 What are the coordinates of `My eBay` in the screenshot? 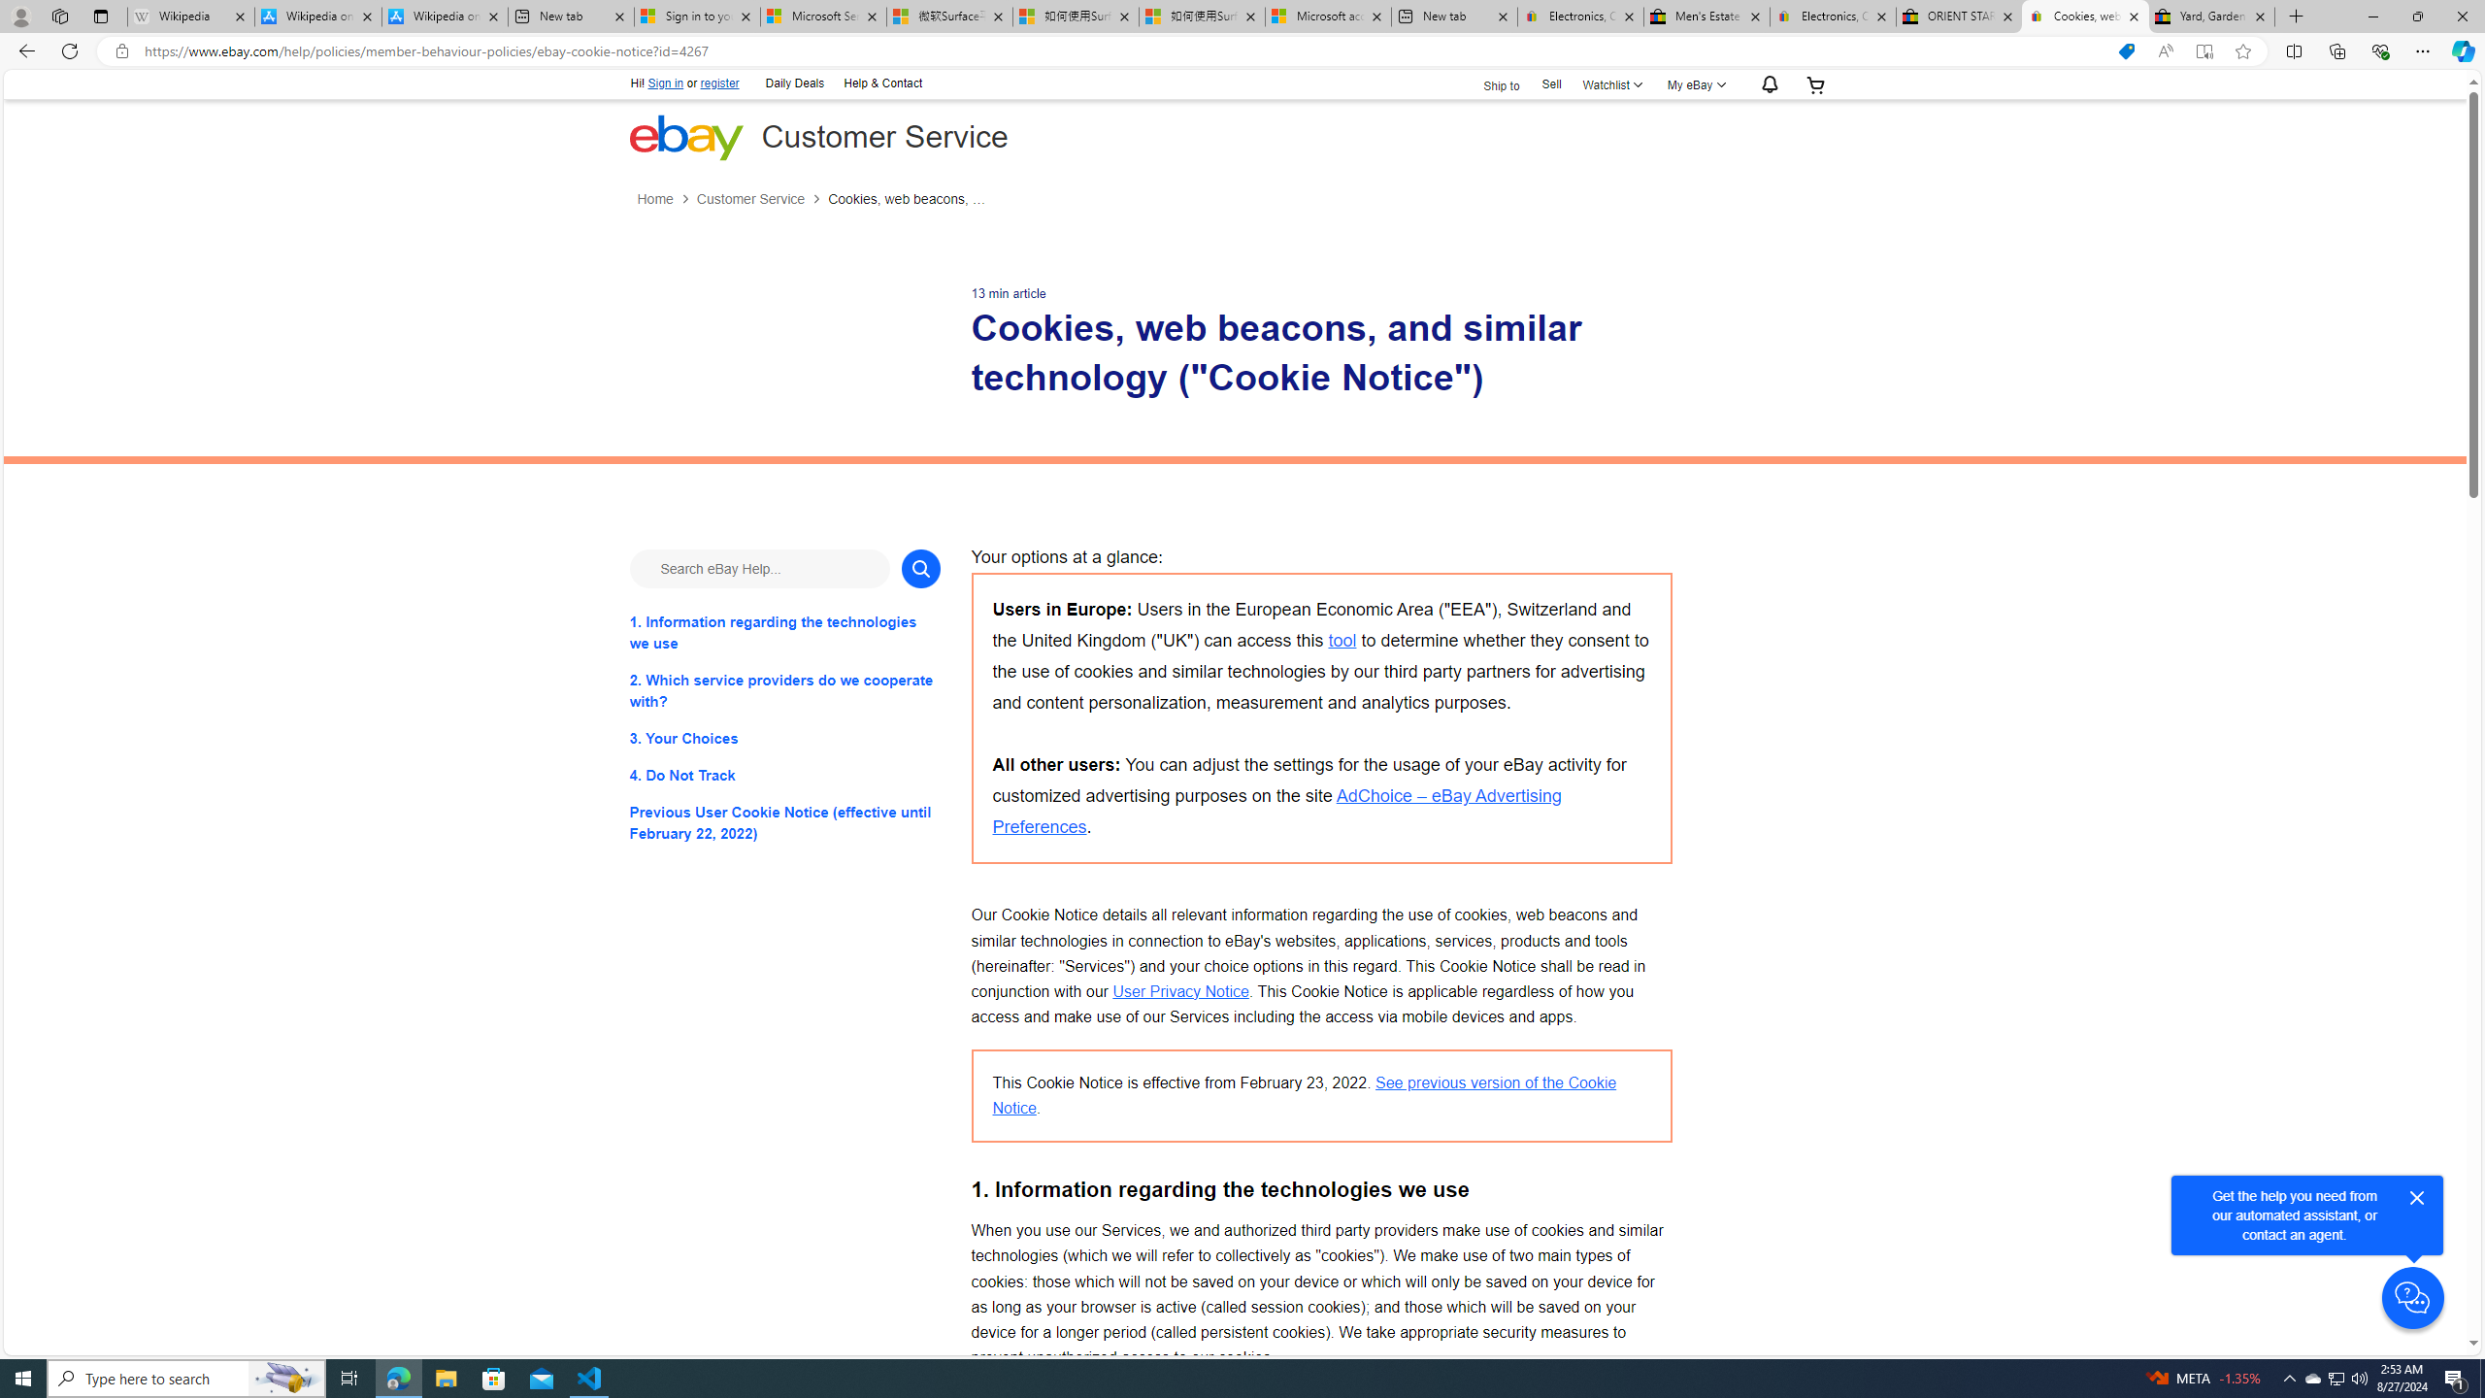 It's located at (1694, 83).